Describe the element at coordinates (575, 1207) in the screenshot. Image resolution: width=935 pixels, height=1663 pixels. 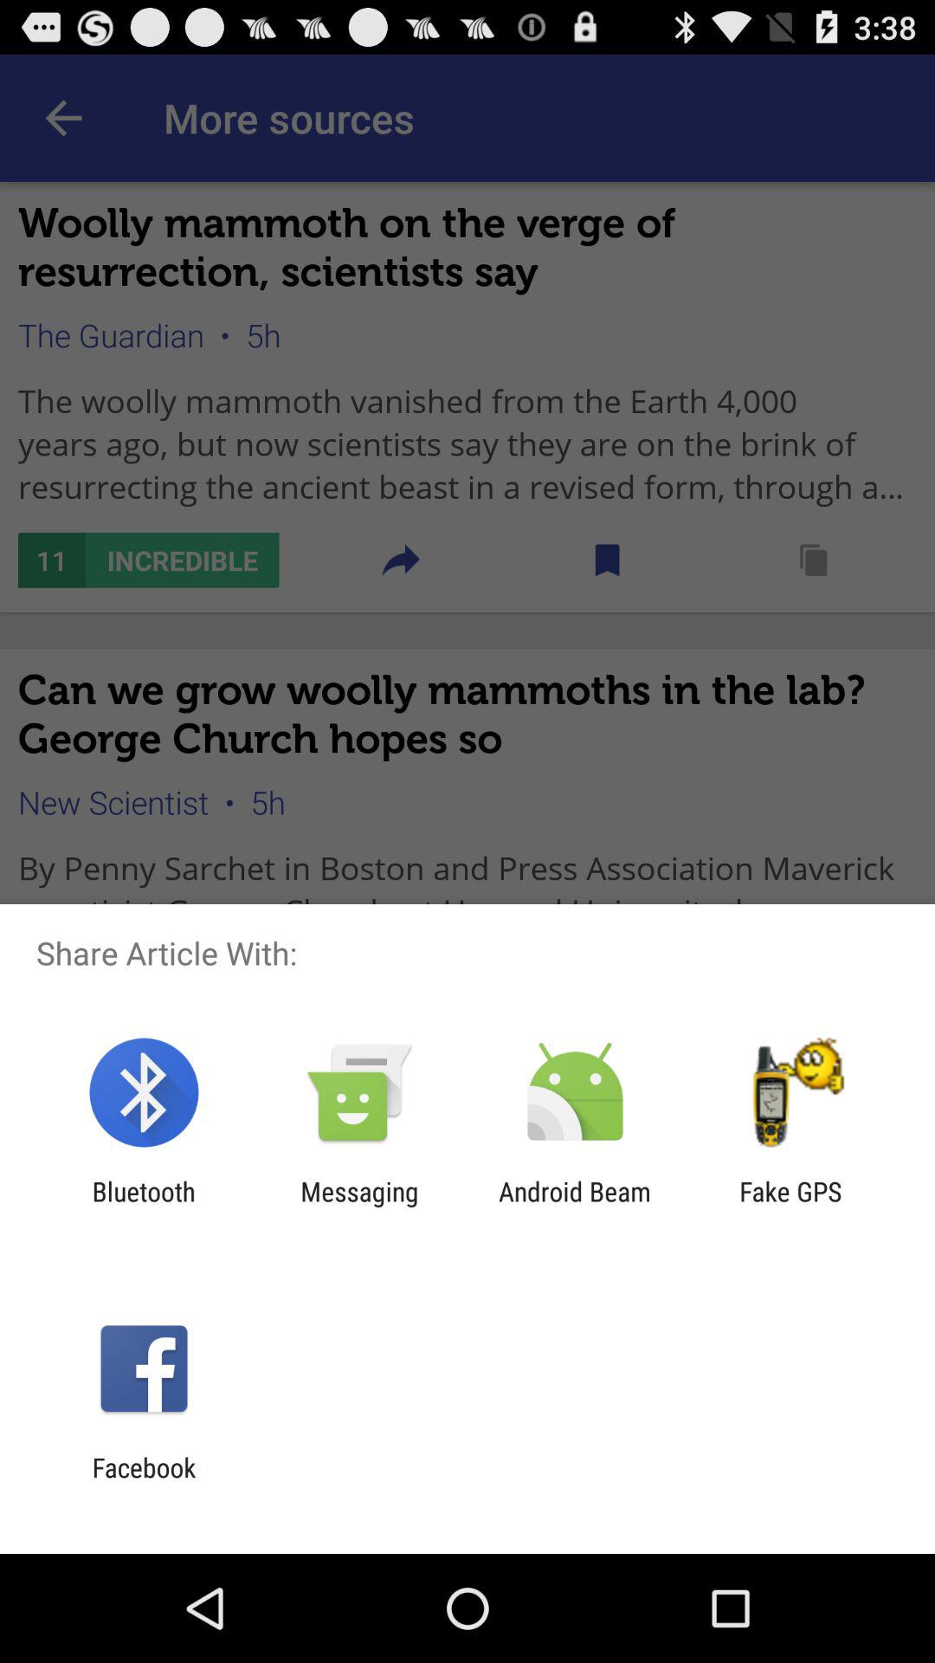
I see `select item to the right of messaging item` at that location.